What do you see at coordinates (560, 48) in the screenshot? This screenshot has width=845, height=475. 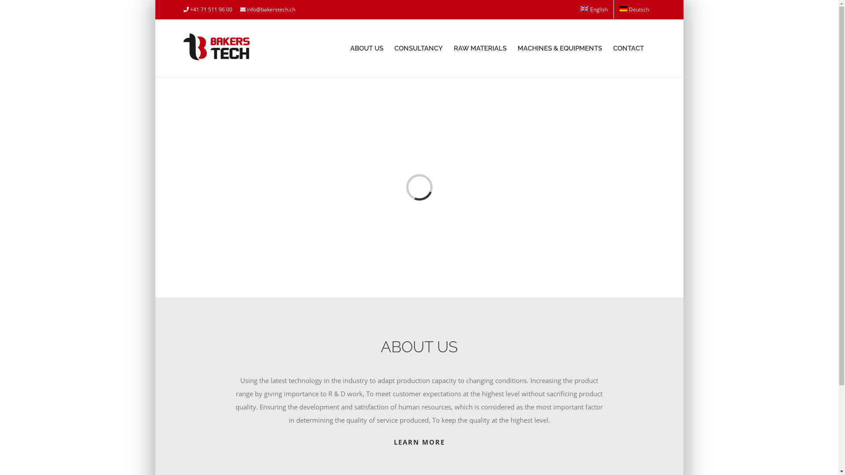 I see `MACHINES & EQUIPMENTS` at bounding box center [560, 48].